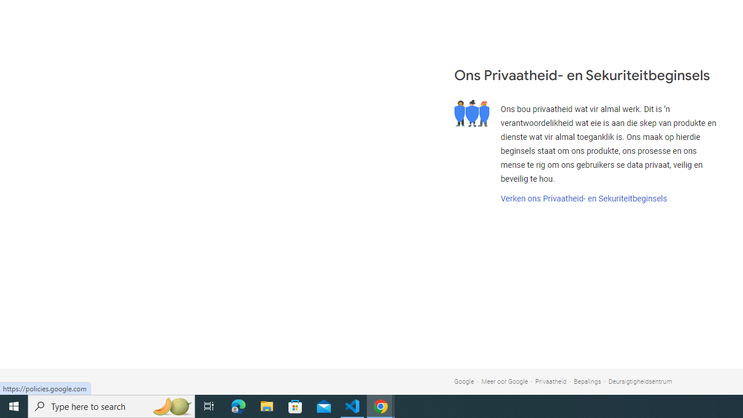 The image size is (743, 418). What do you see at coordinates (550, 381) in the screenshot?
I see `Privaatheid` at bounding box center [550, 381].